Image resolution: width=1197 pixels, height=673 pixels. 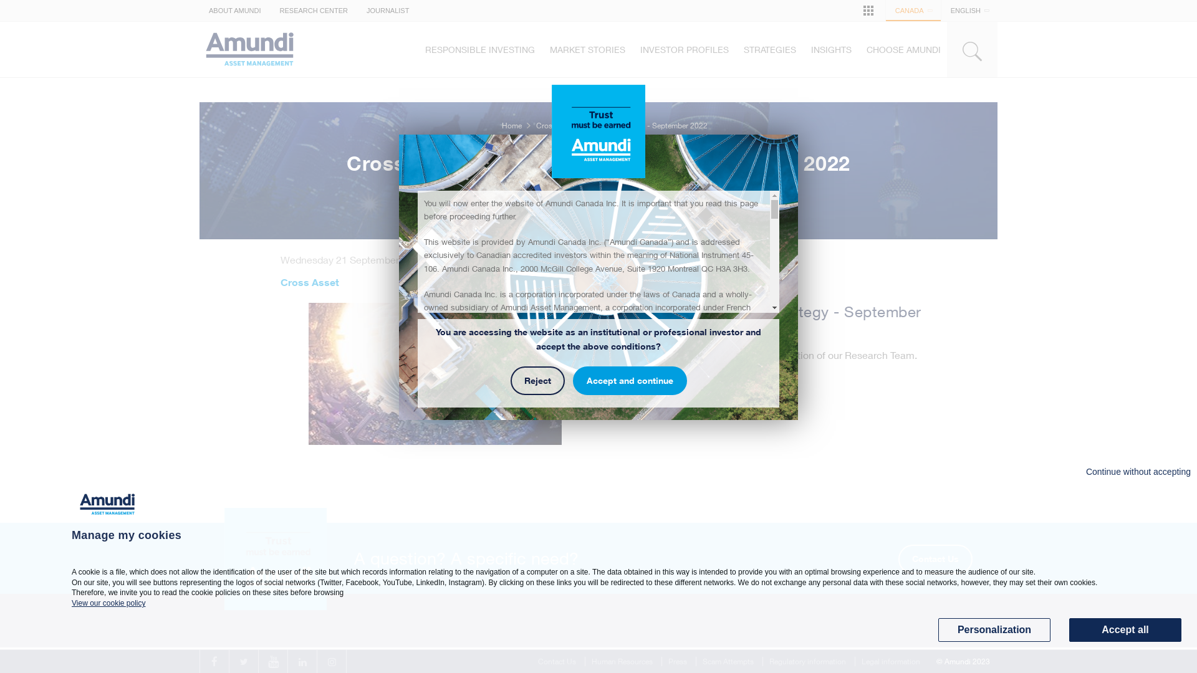 What do you see at coordinates (537, 381) in the screenshot?
I see `Reject` at bounding box center [537, 381].